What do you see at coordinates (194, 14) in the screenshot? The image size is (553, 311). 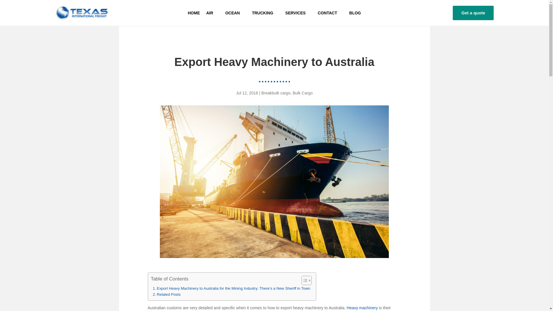 I see `HOME` at bounding box center [194, 14].